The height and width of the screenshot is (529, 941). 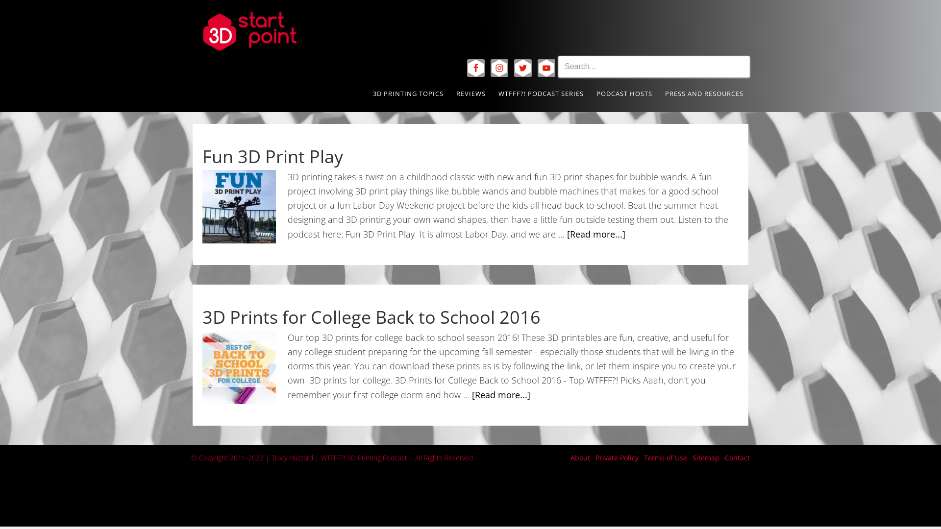 I want to click on Fun 3D Print Play, so click(x=272, y=156).